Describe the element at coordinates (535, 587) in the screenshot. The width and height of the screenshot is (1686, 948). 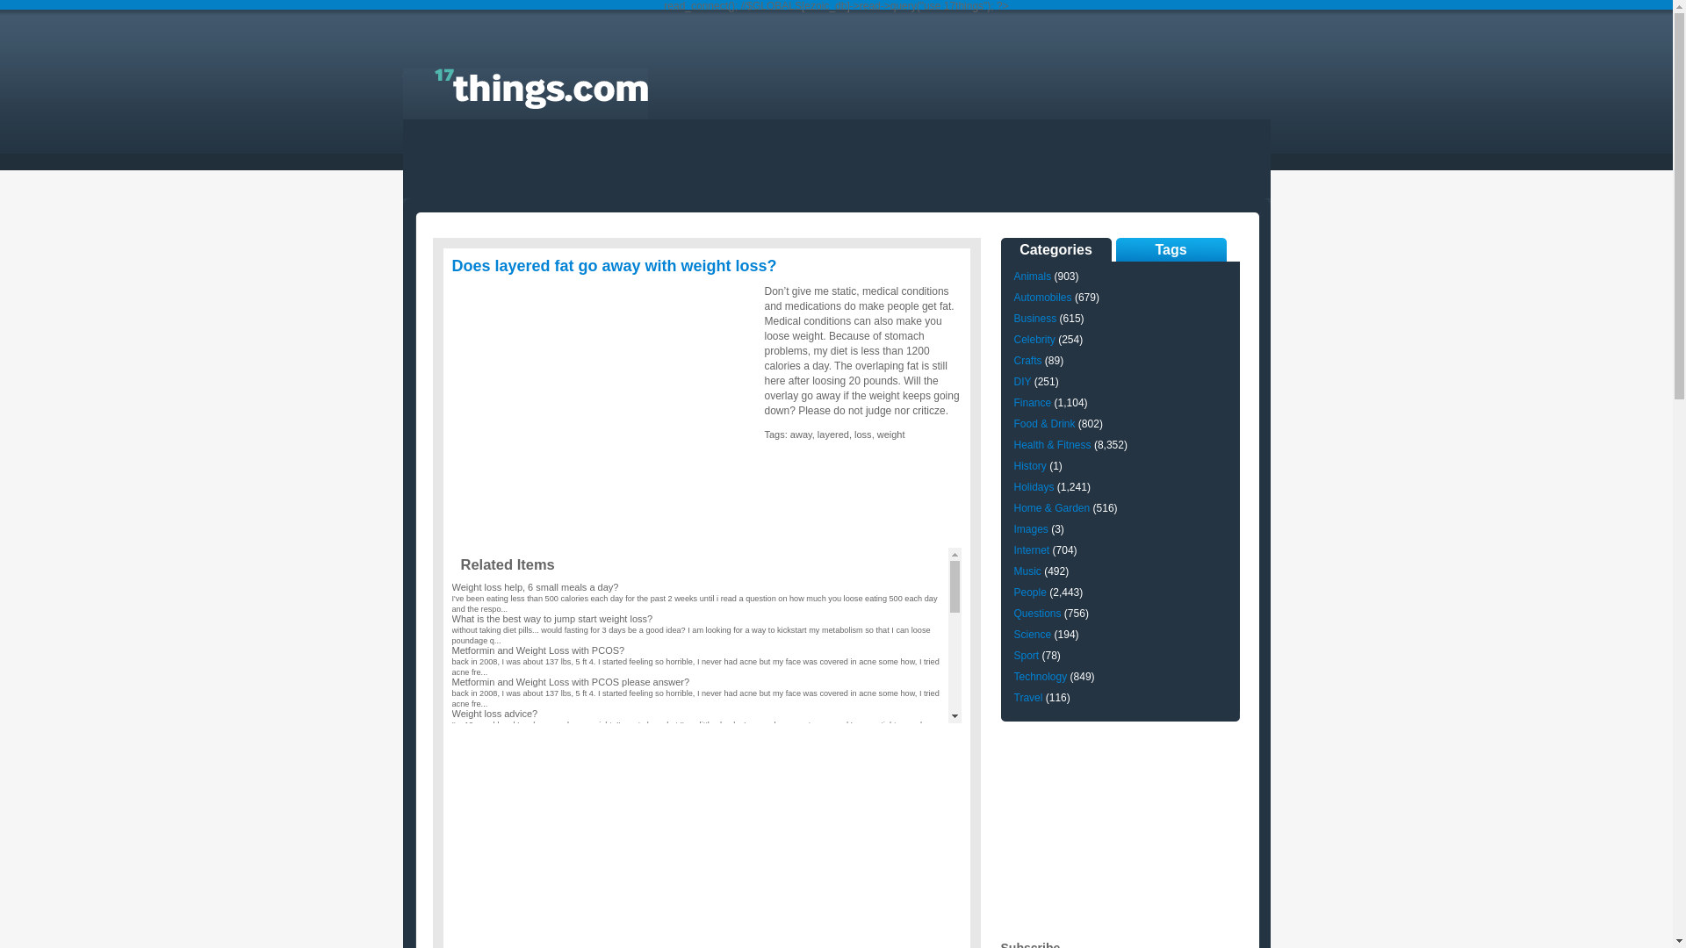
I see `Weight loss help, 6 small meals a day?` at that location.